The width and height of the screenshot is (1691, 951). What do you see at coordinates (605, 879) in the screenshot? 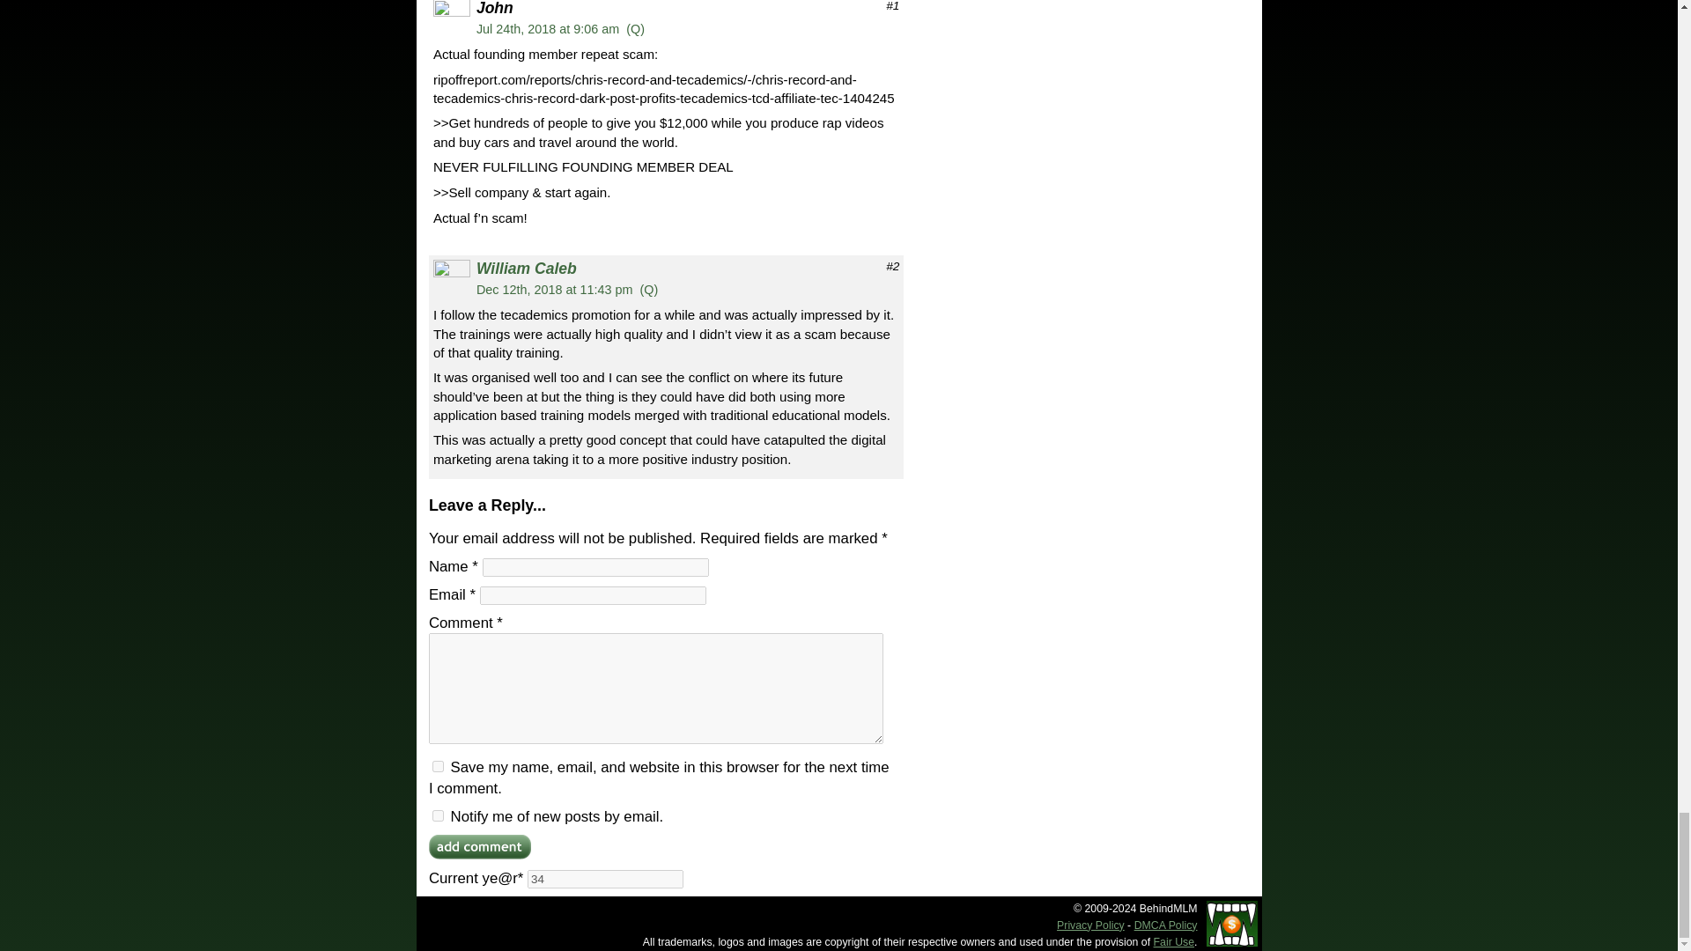
I see `34` at bounding box center [605, 879].